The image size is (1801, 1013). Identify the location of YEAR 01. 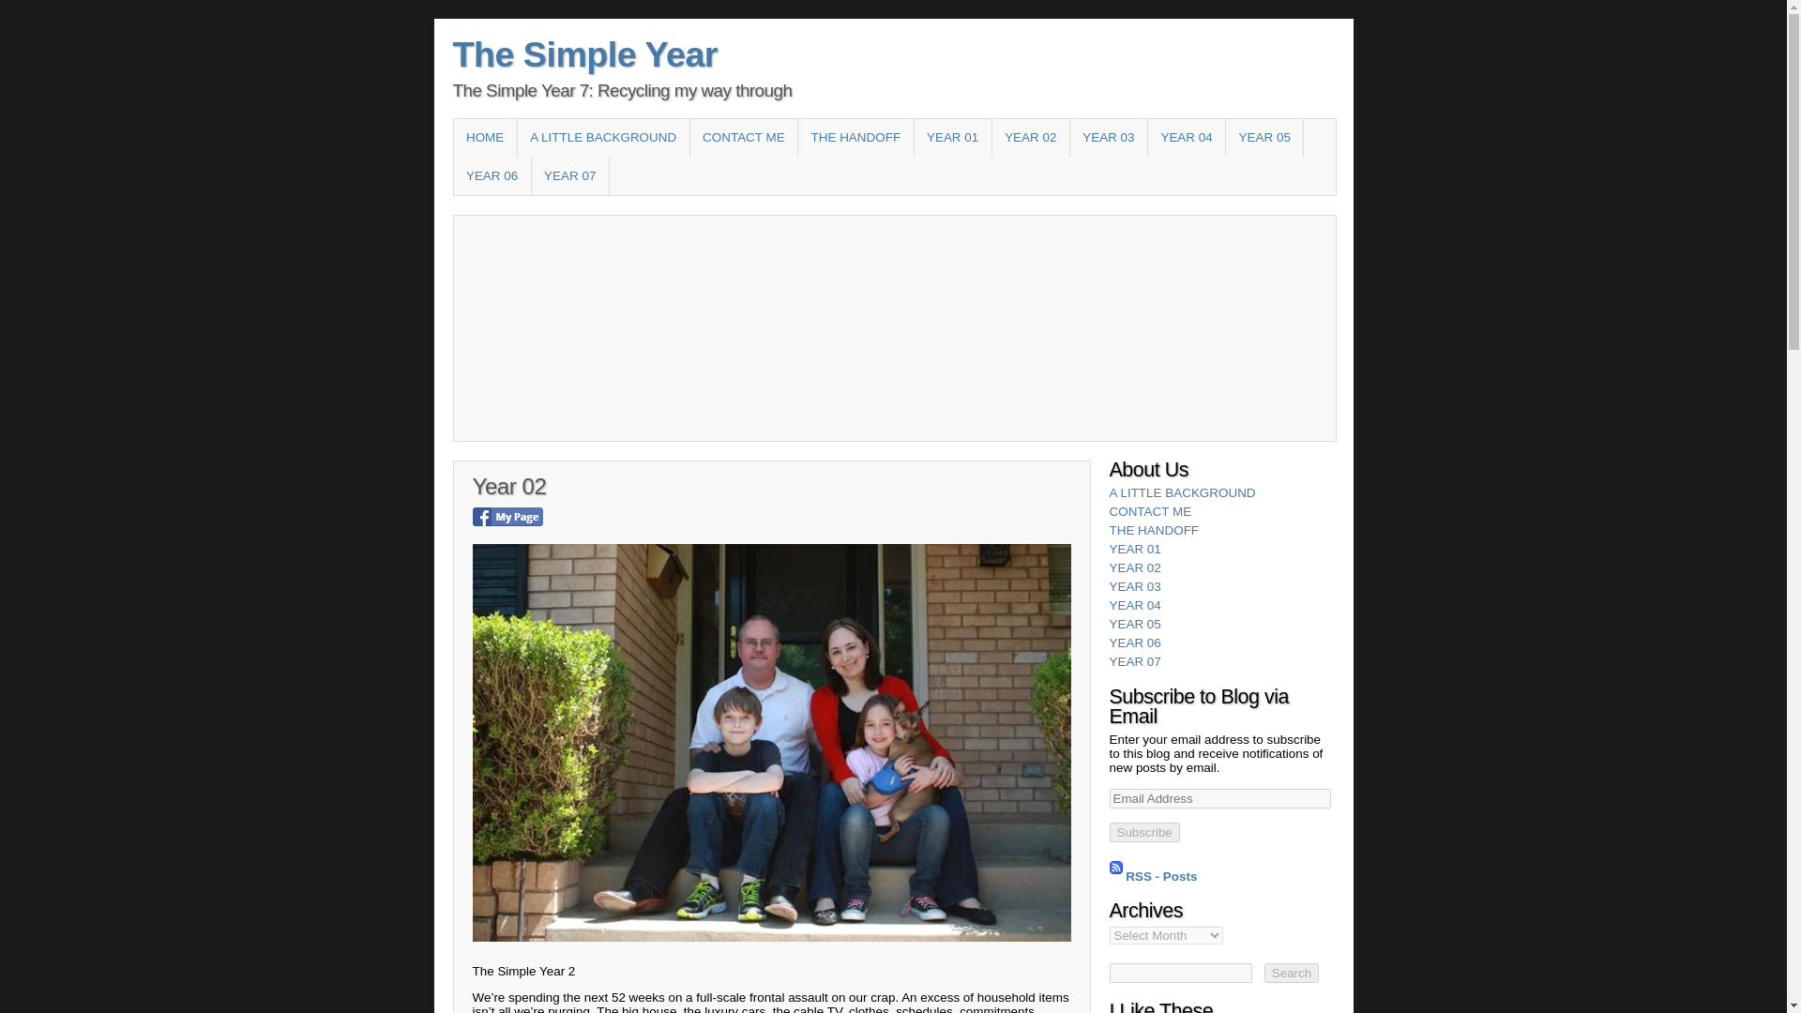
(953, 138).